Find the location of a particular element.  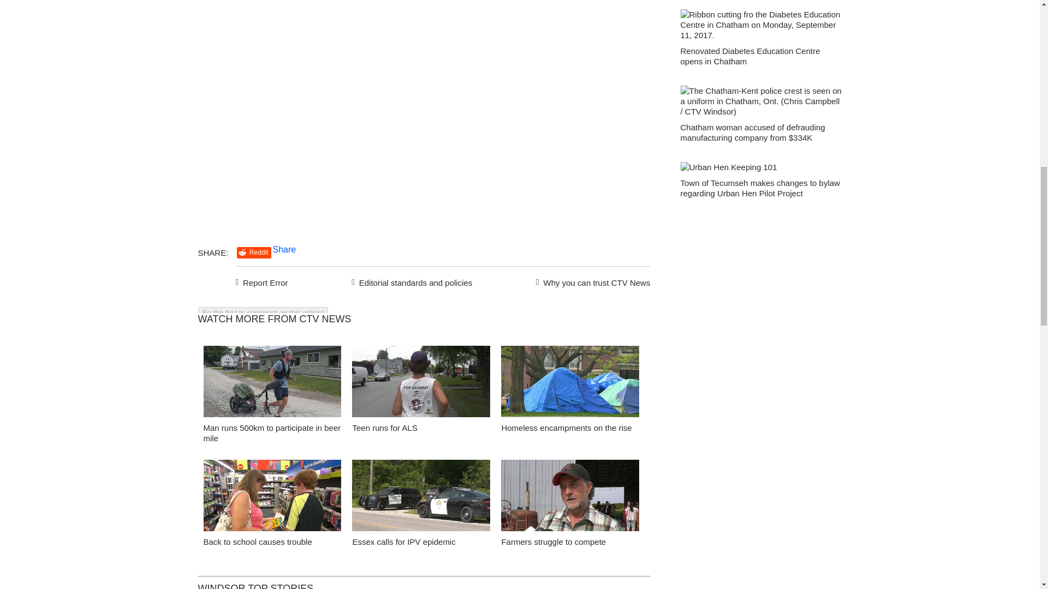

Farmers struggle to compete is located at coordinates (553, 542).